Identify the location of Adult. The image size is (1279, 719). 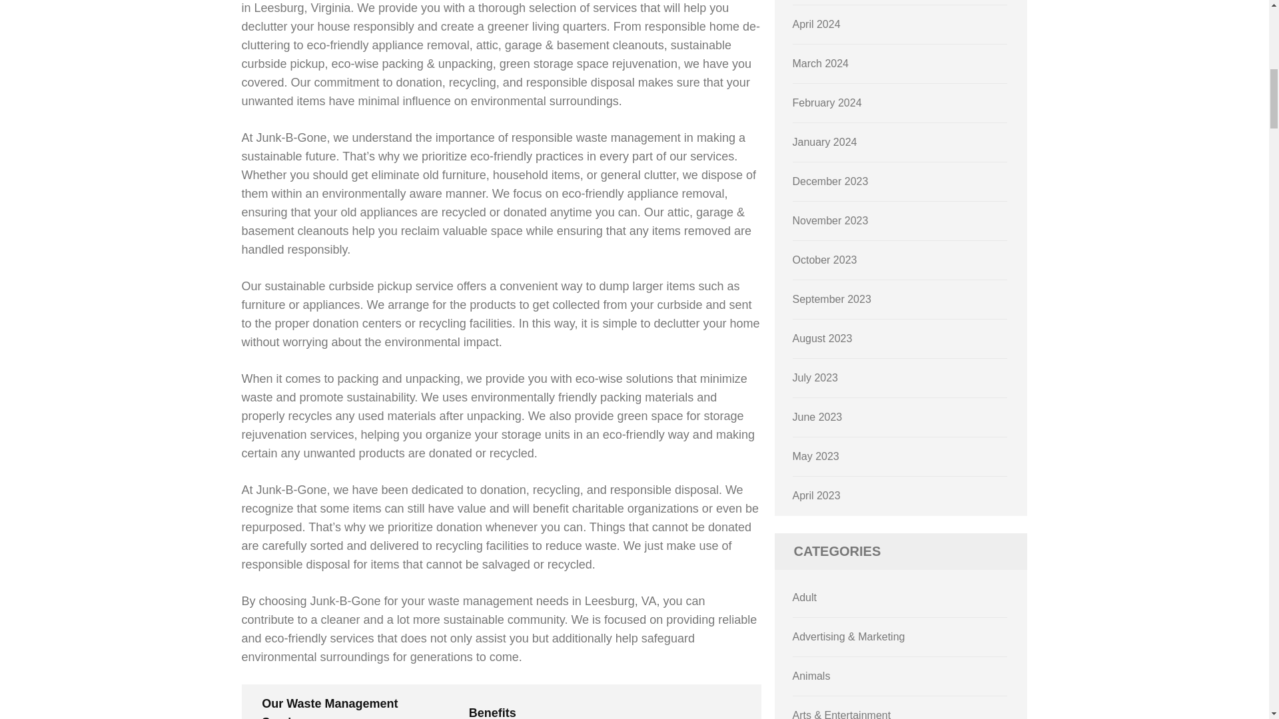
(805, 597).